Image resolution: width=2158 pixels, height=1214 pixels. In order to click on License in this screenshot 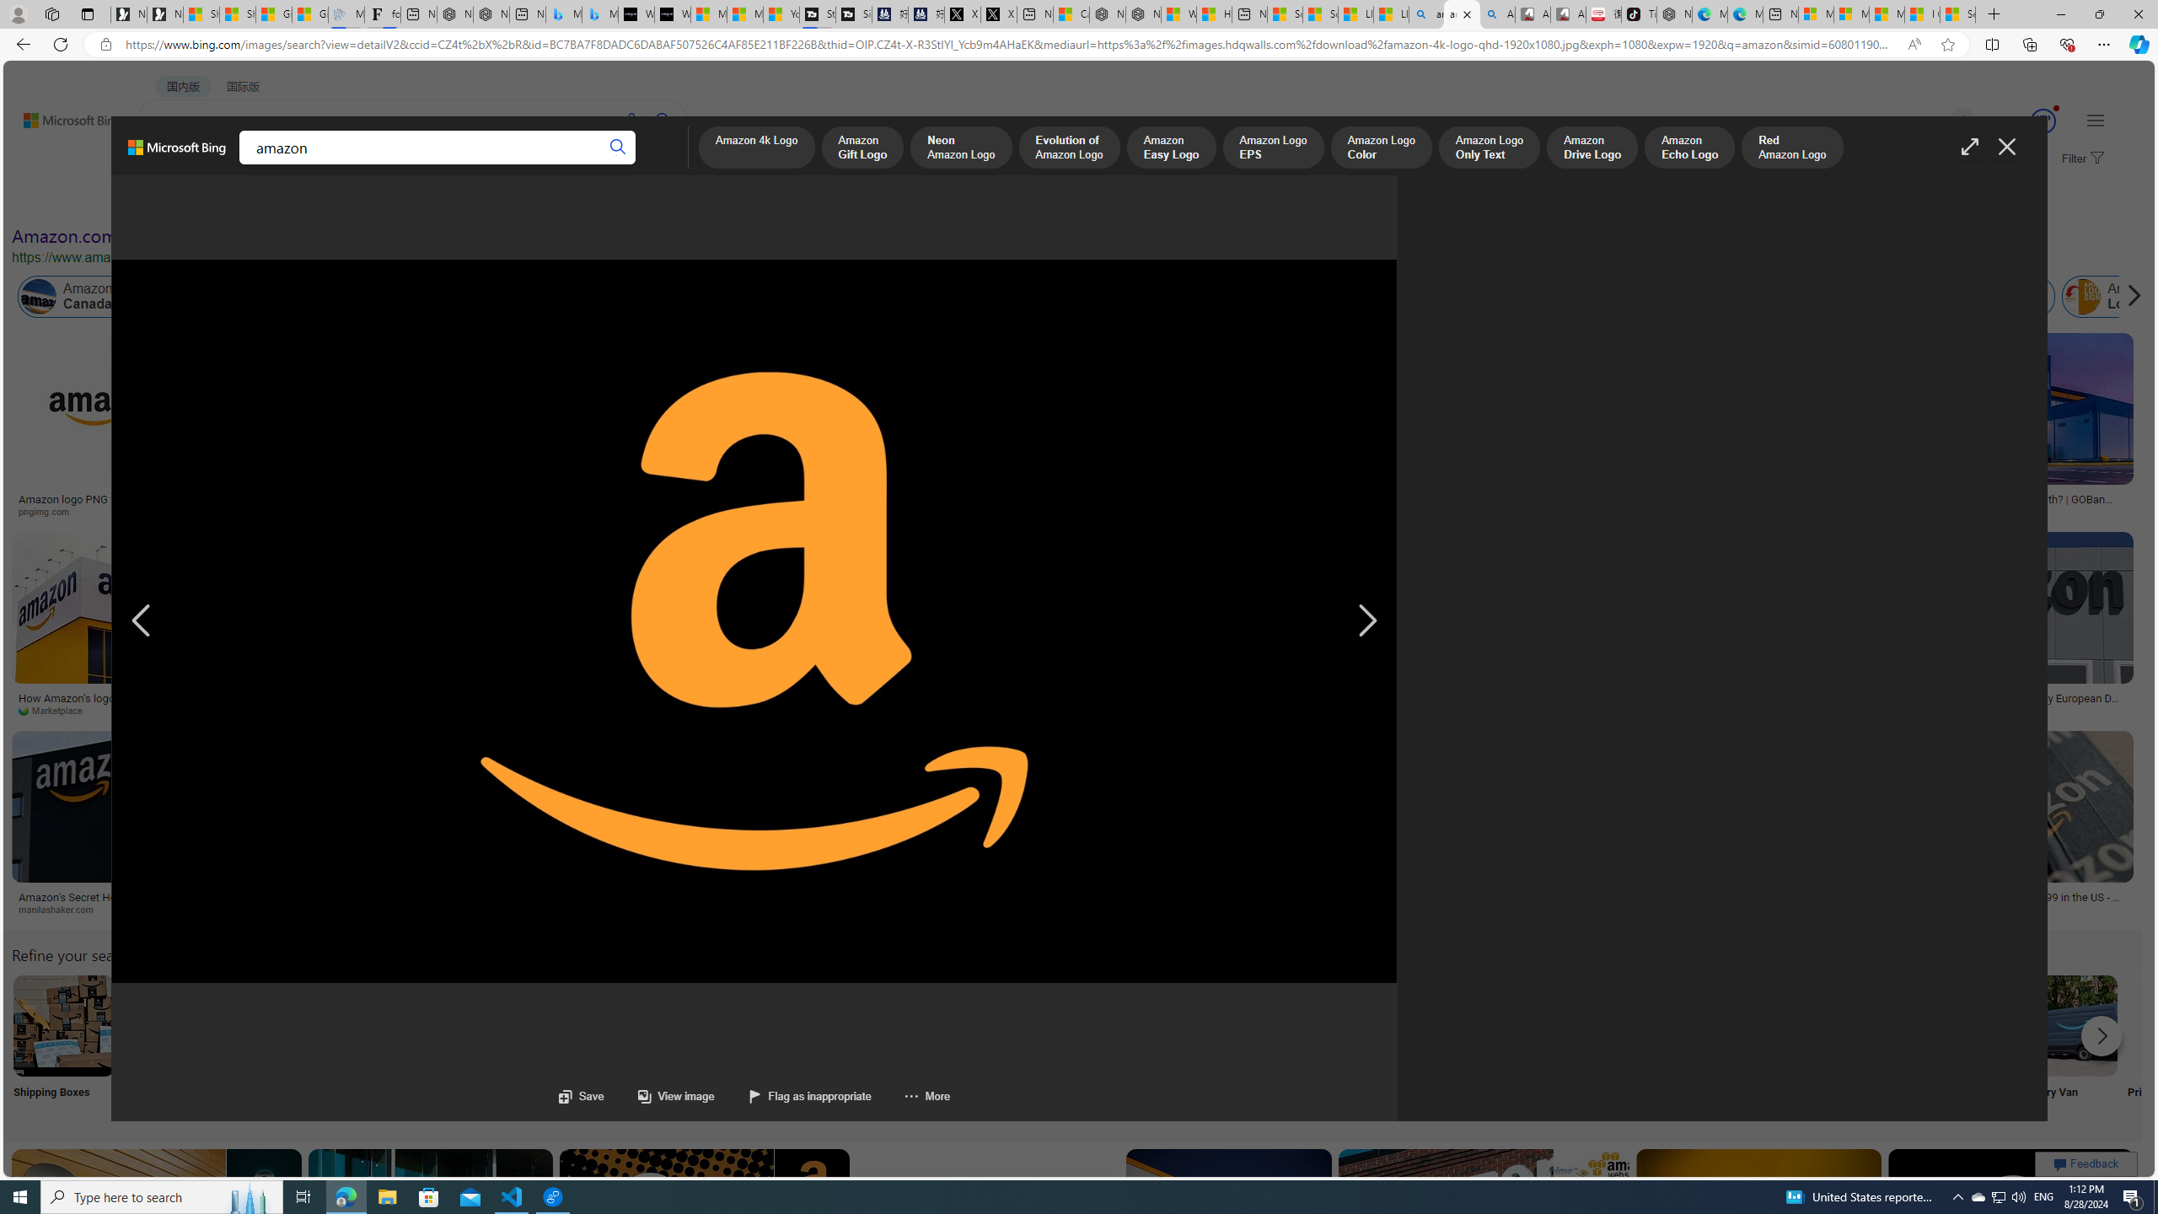, I will do `click(560, 201)`.